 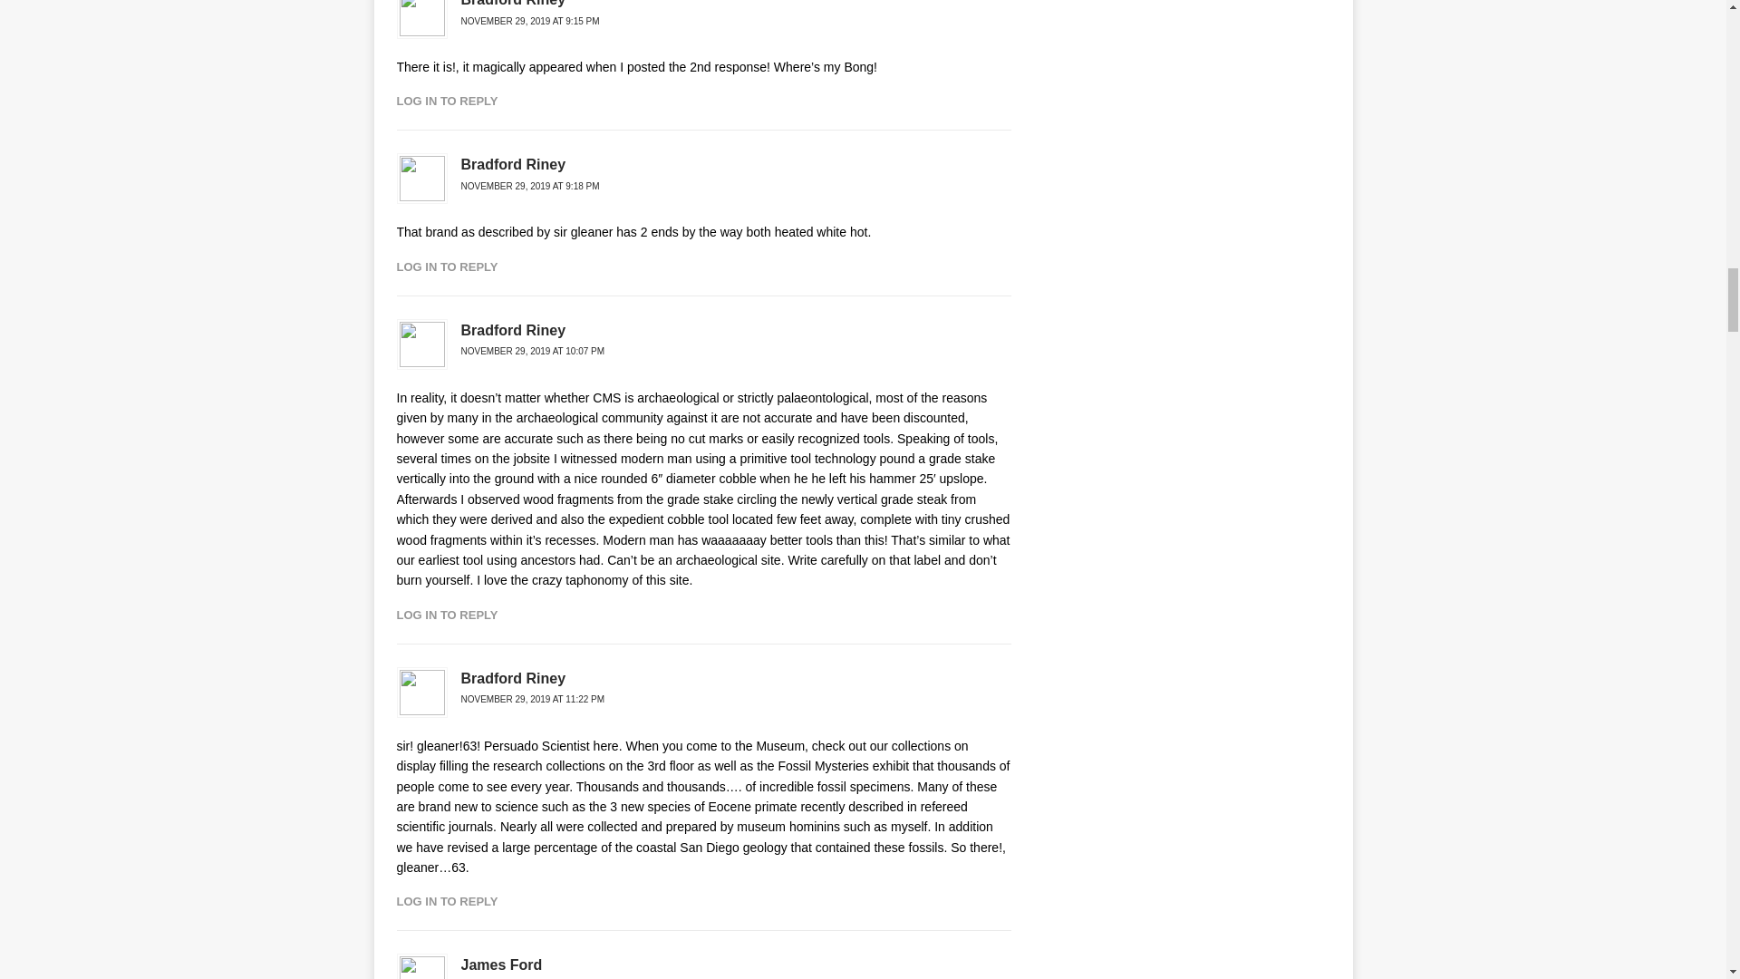 I want to click on NOVEMBER 29, 2019 AT 10:07 PM, so click(x=532, y=352).